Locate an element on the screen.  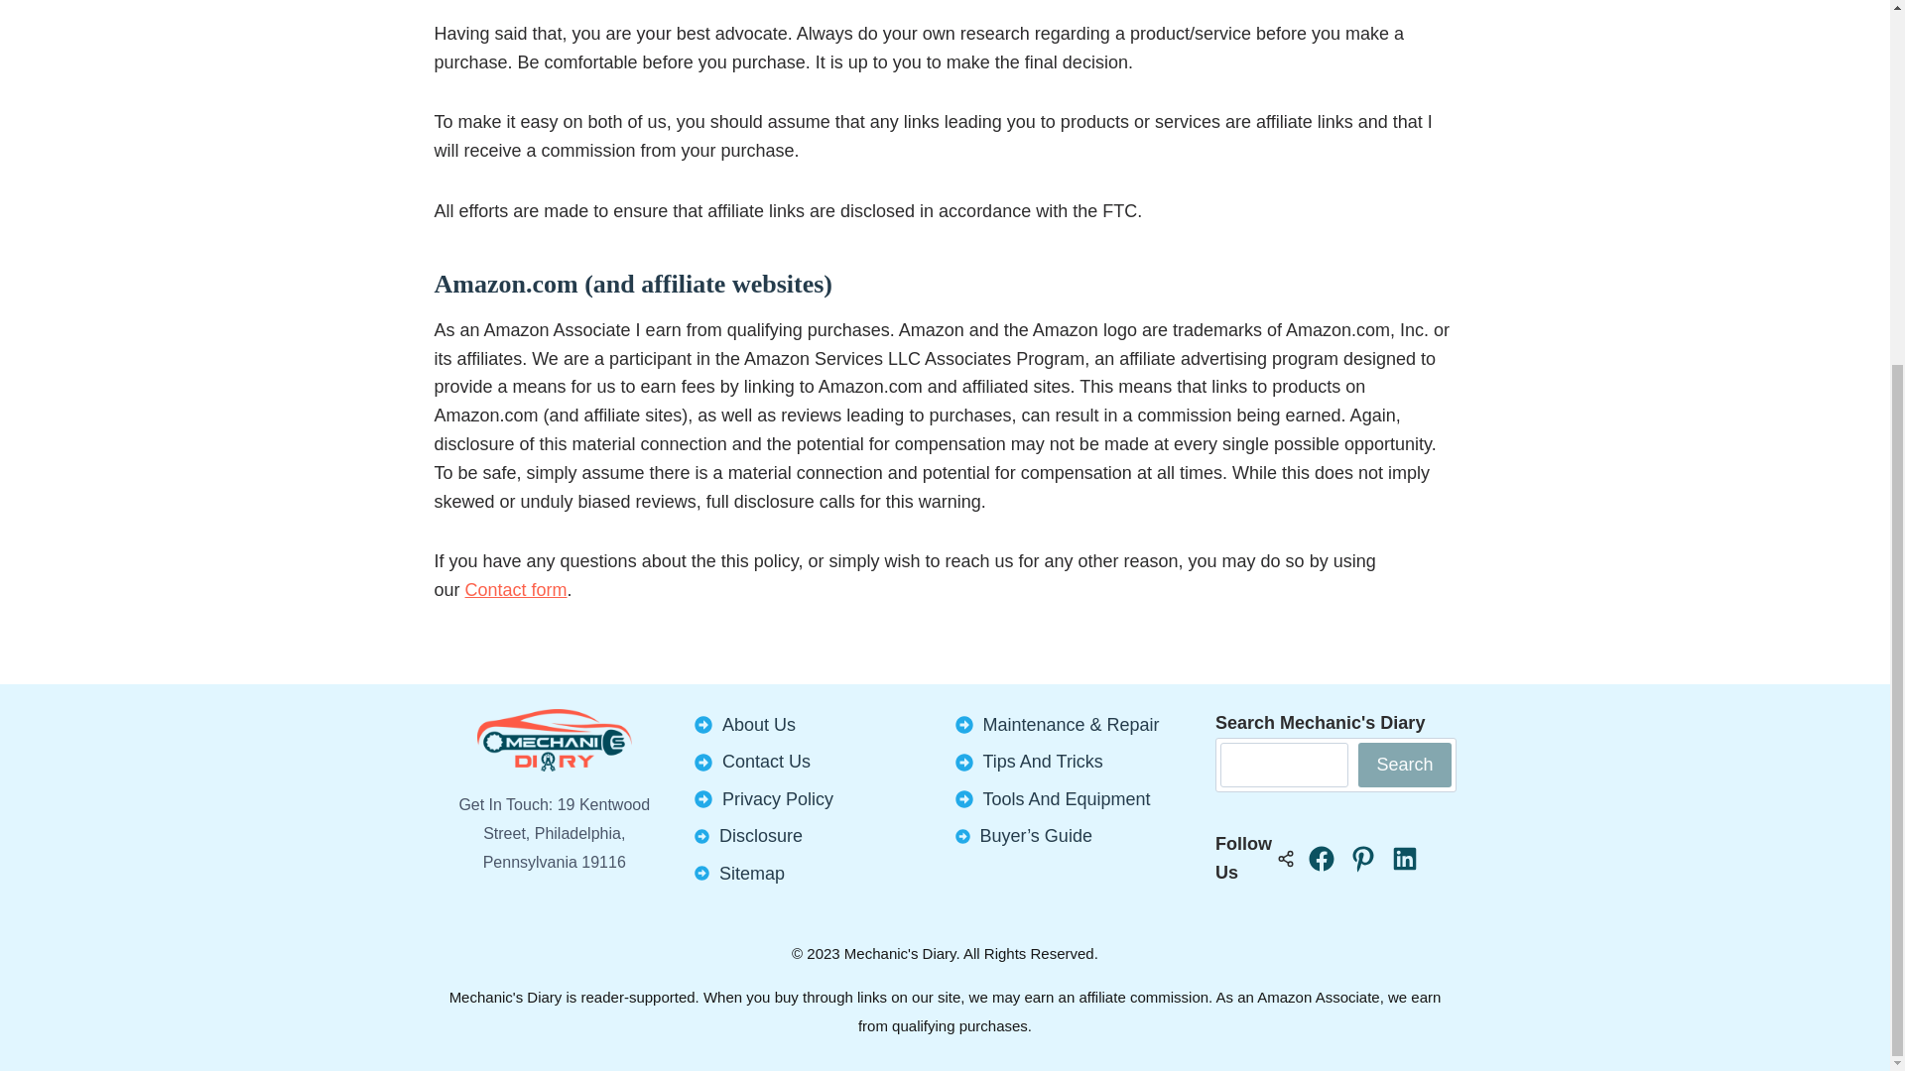
About Us is located at coordinates (758, 724).